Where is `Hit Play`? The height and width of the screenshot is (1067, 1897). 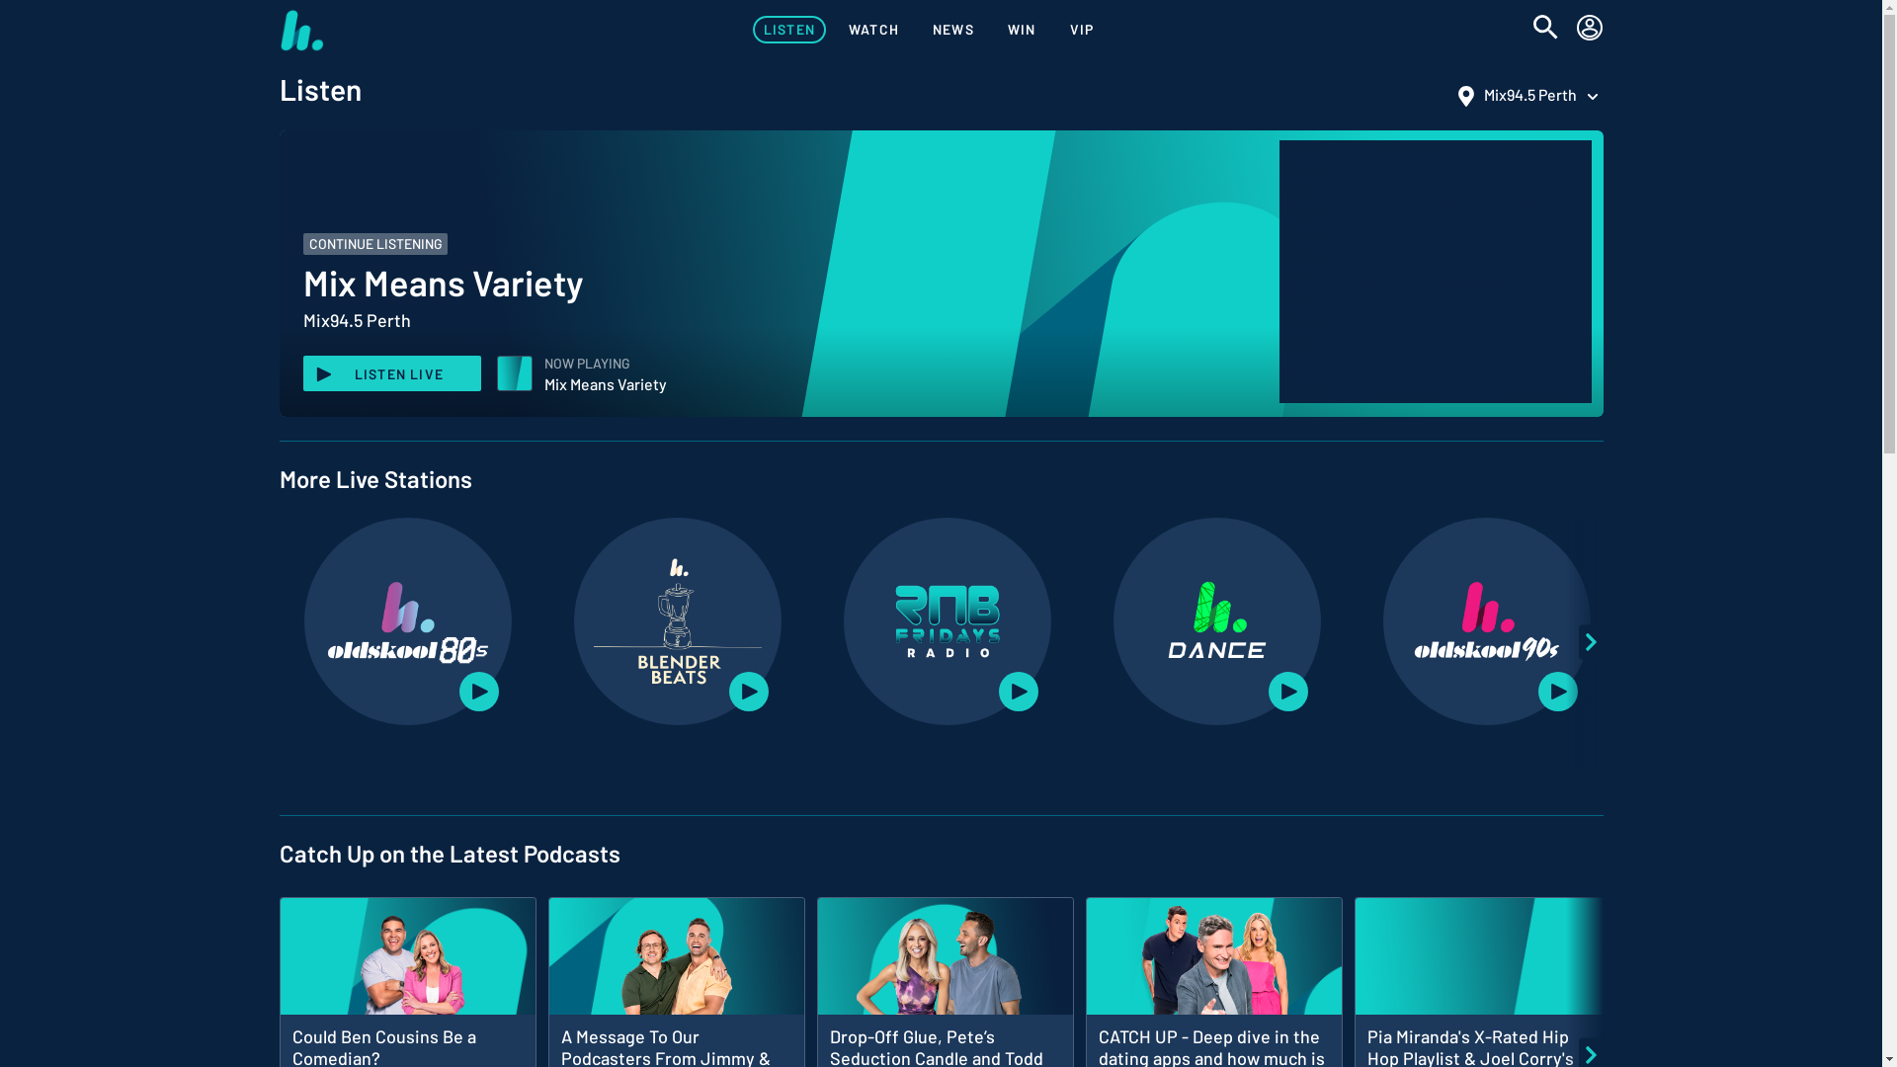 Hit Play is located at coordinates (1482, 969).